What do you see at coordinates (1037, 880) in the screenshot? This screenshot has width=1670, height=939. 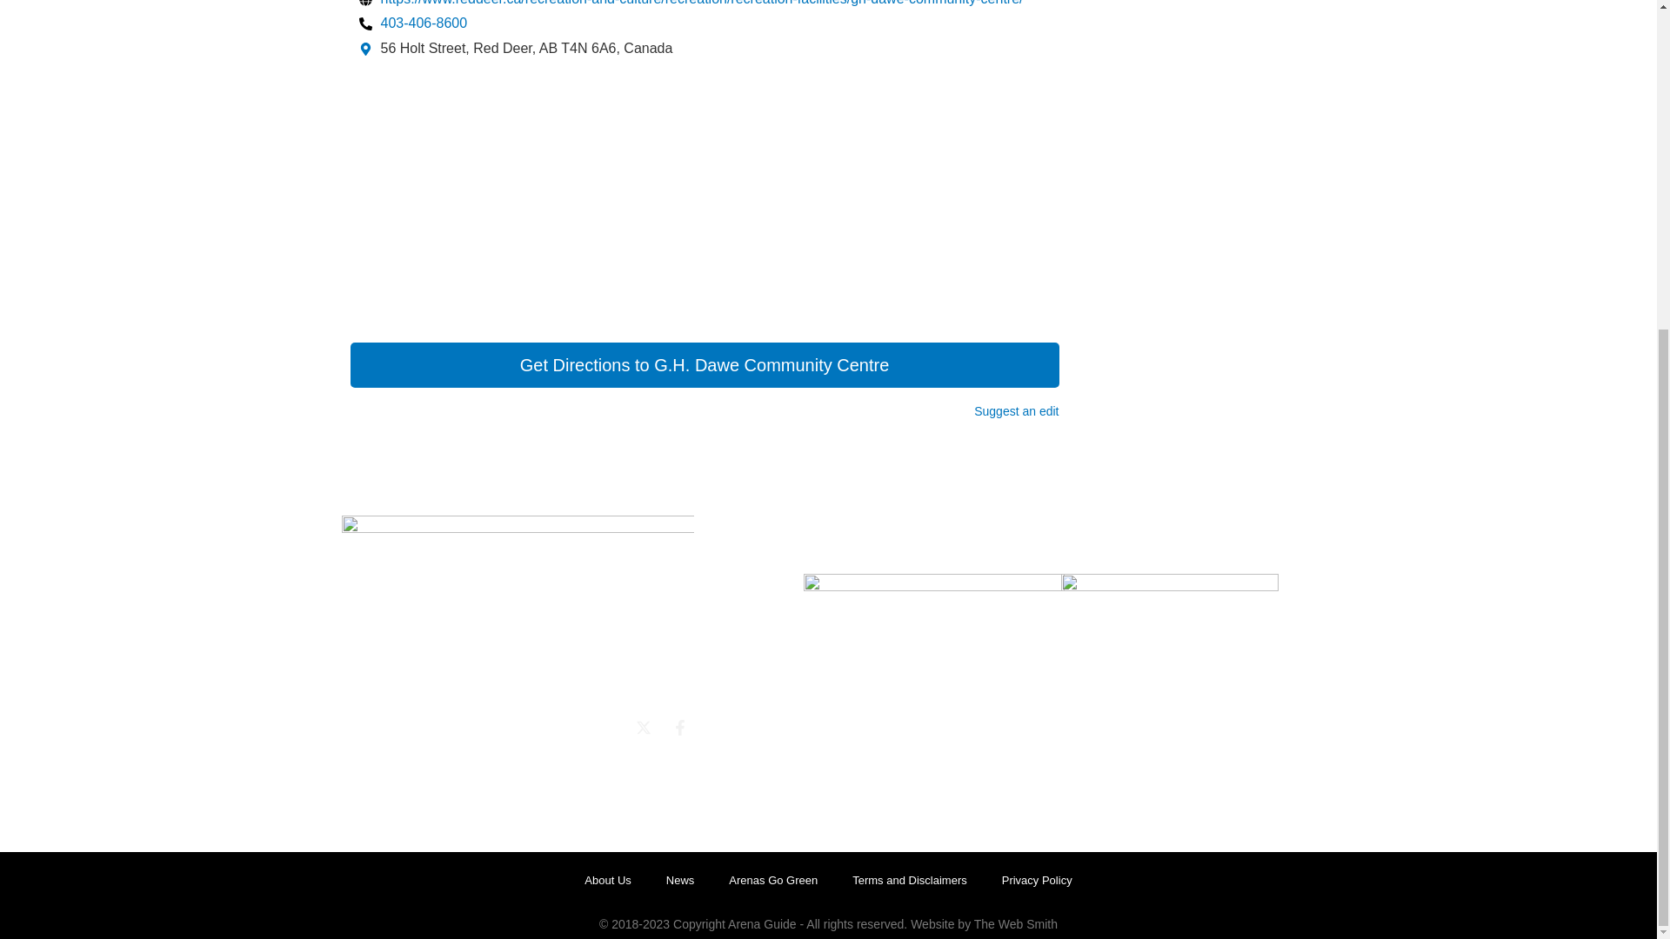 I see `Privacy Policy` at bounding box center [1037, 880].